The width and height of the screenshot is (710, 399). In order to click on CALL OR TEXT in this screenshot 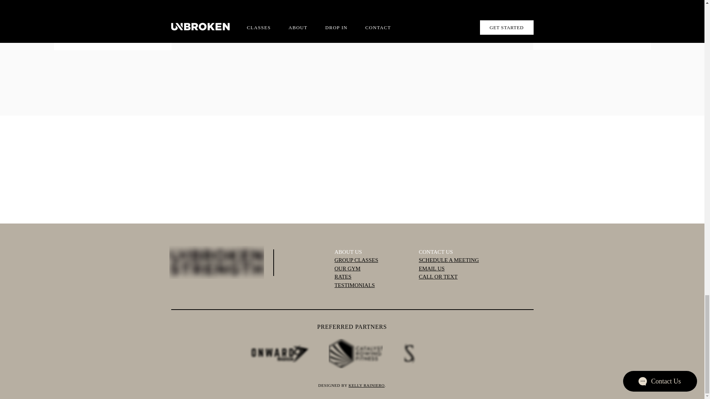, I will do `click(438, 276)`.